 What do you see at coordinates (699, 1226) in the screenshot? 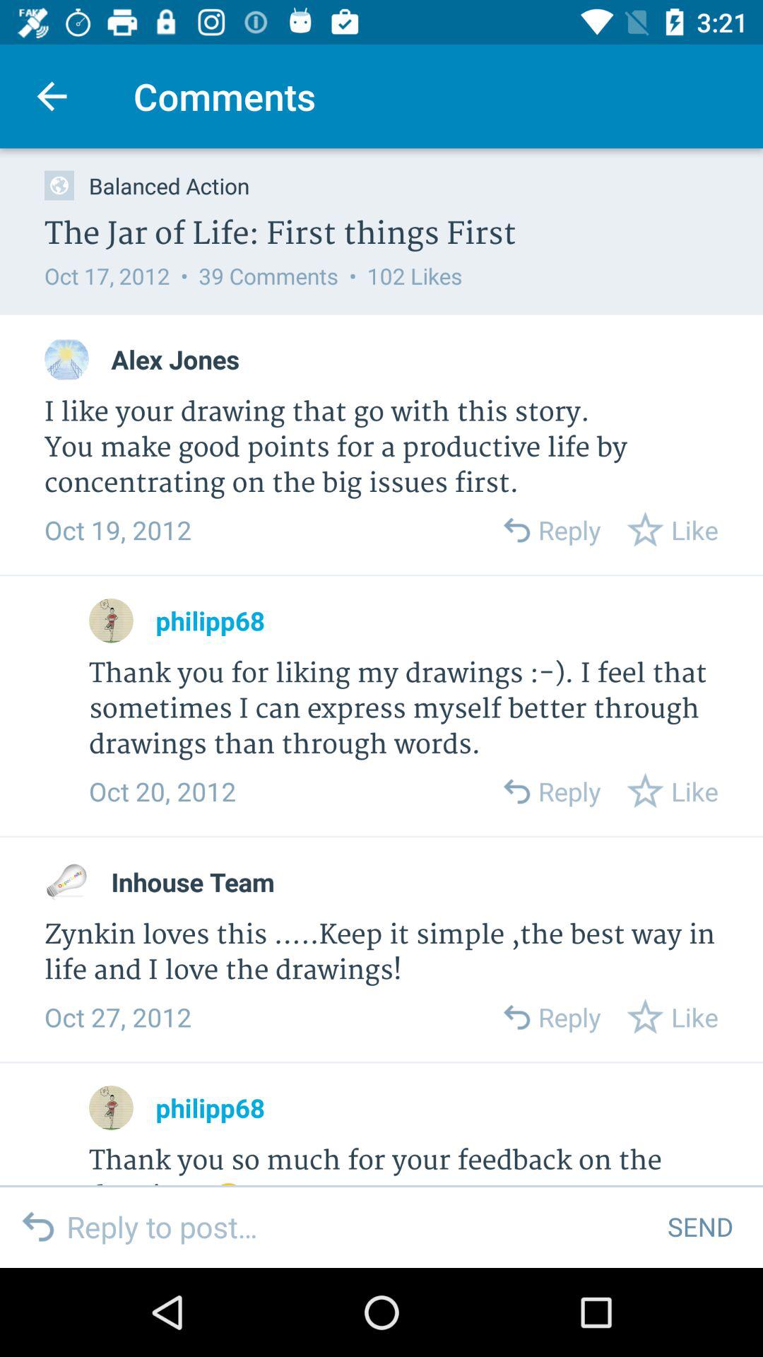
I see `jump until the send` at bounding box center [699, 1226].